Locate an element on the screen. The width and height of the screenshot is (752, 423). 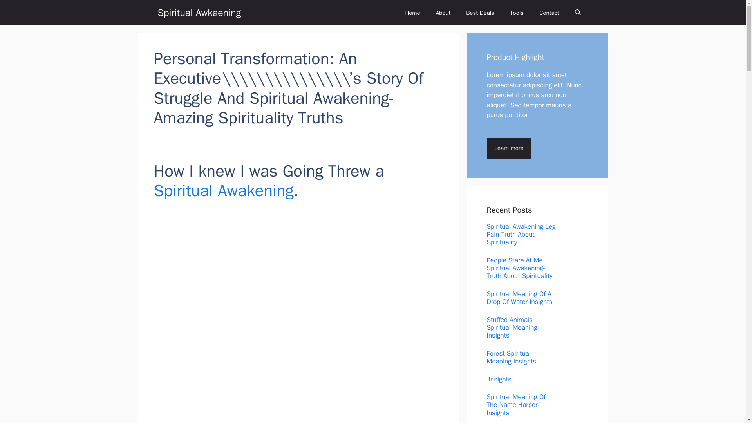
Best Deals is located at coordinates (480, 13).